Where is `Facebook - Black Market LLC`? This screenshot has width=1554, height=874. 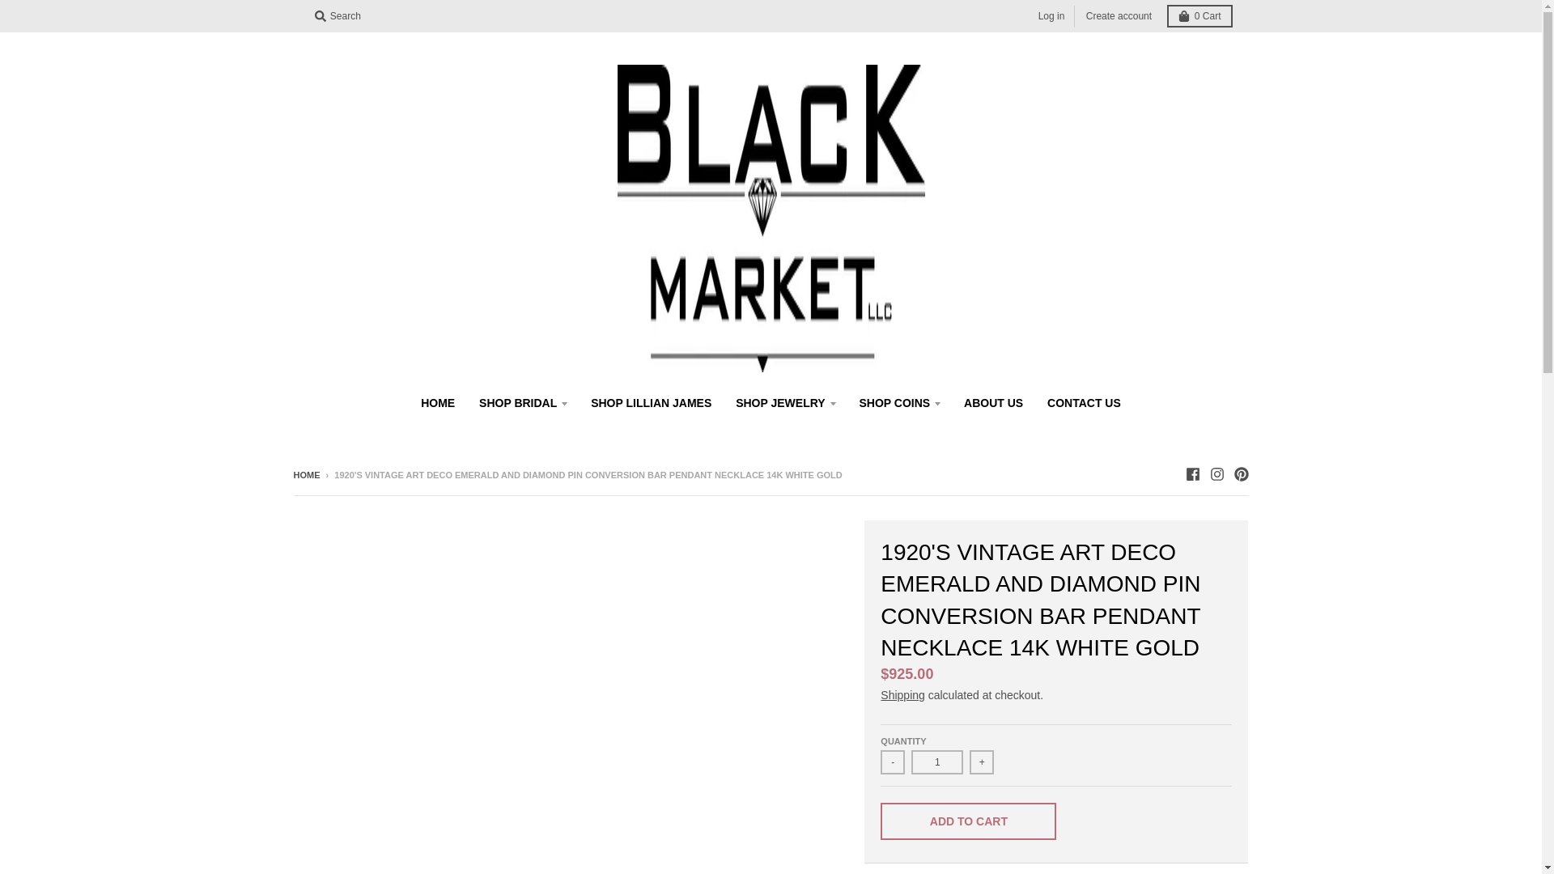 Facebook - Black Market LLC is located at coordinates (1191, 474).